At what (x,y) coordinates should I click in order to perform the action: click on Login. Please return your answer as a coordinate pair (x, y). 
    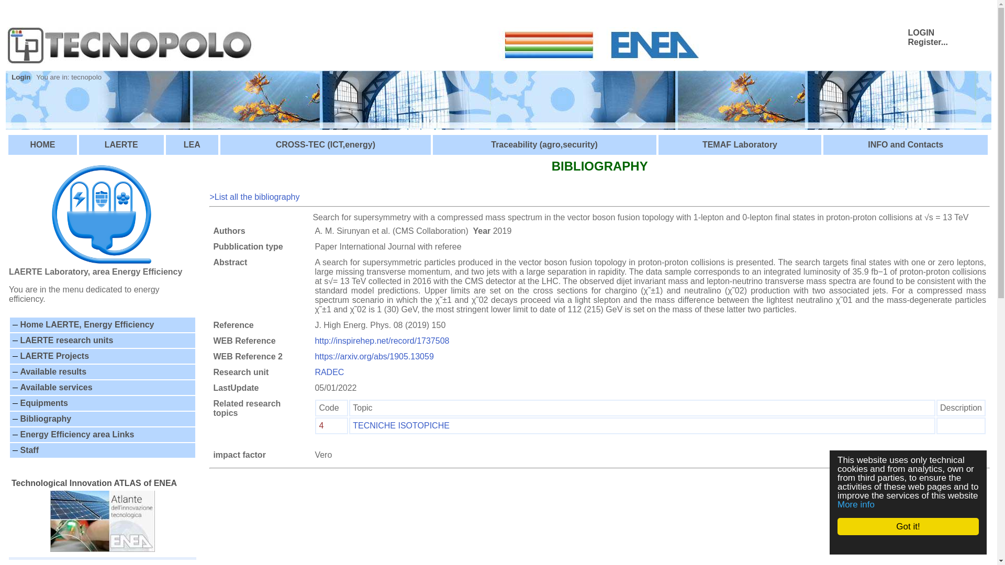
    Looking at the image, I should click on (20, 77).